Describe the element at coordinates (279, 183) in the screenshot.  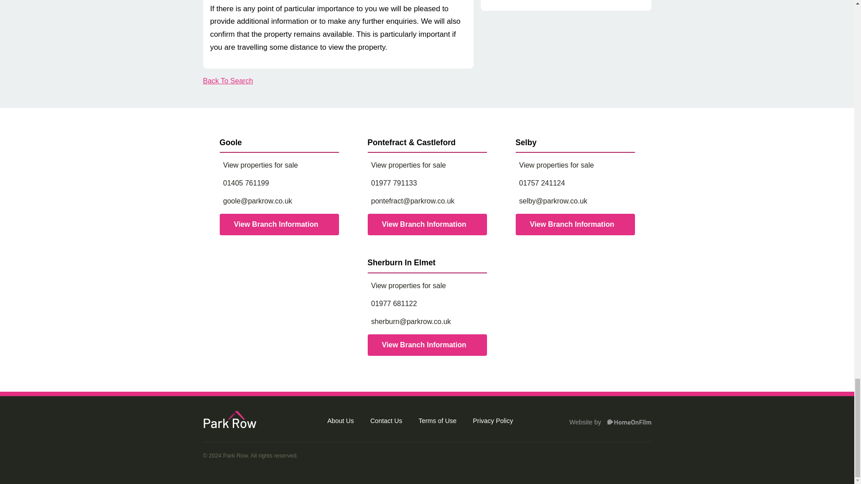
I see `01405 761199` at that location.